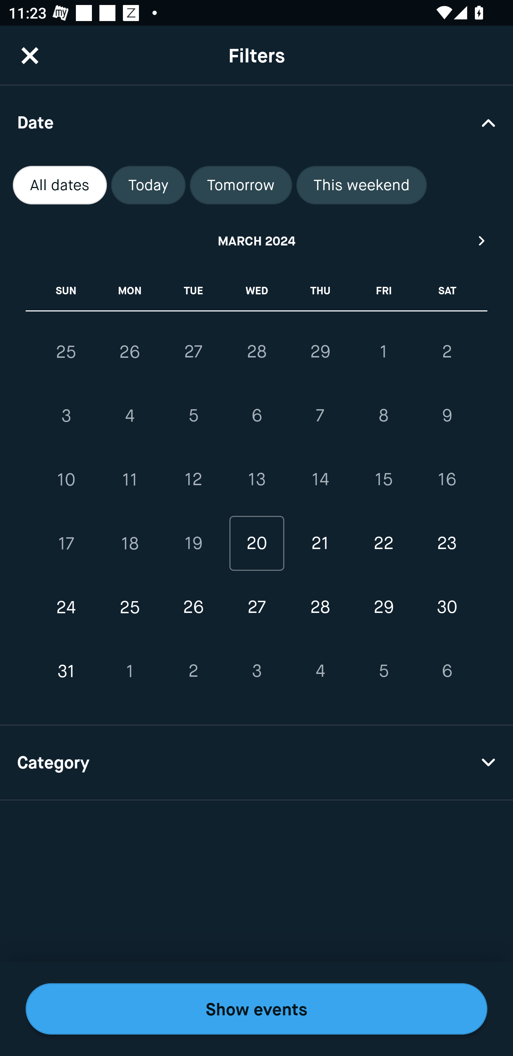 The width and height of the screenshot is (513, 1056). Describe the element at coordinates (256, 543) in the screenshot. I see `20` at that location.